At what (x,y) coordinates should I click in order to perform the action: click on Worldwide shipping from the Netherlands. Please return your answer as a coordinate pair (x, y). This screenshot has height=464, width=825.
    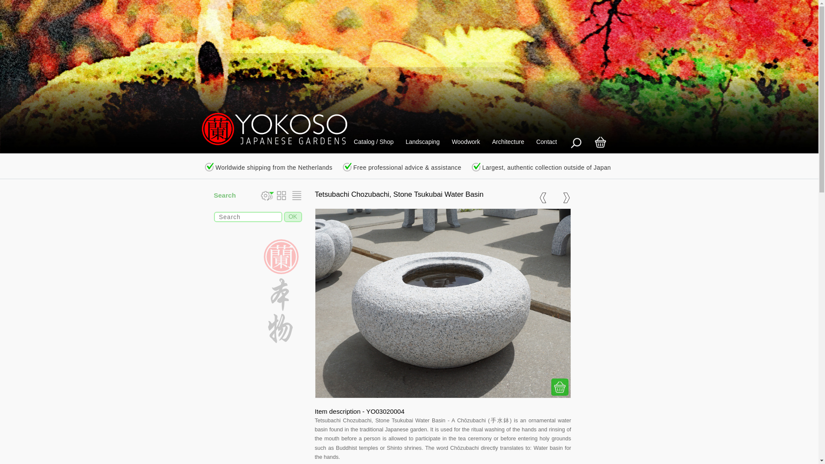
    Looking at the image, I should click on (209, 167).